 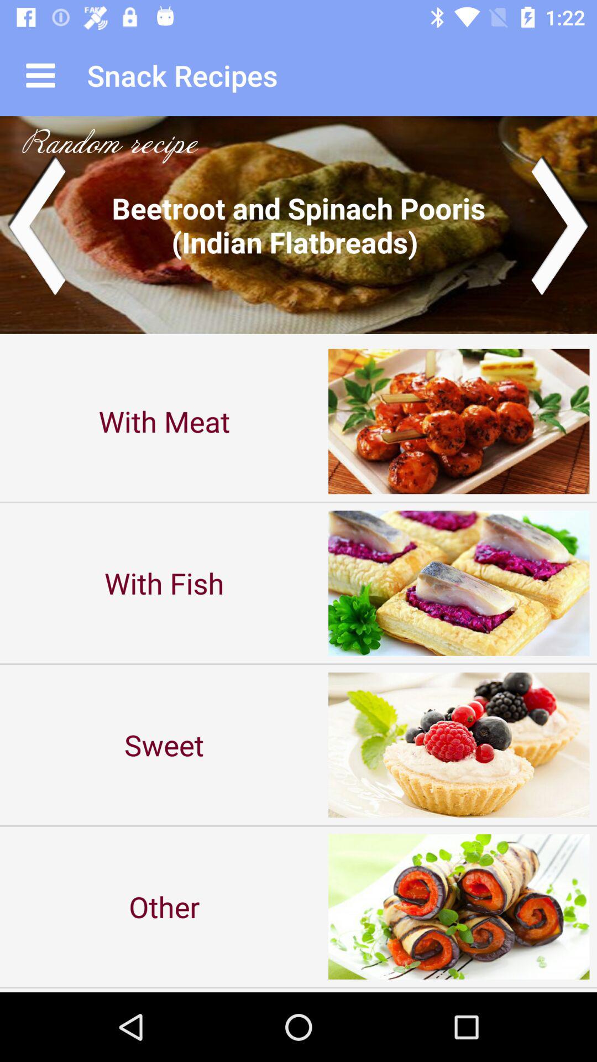 I want to click on flip to other item, so click(x=164, y=906).